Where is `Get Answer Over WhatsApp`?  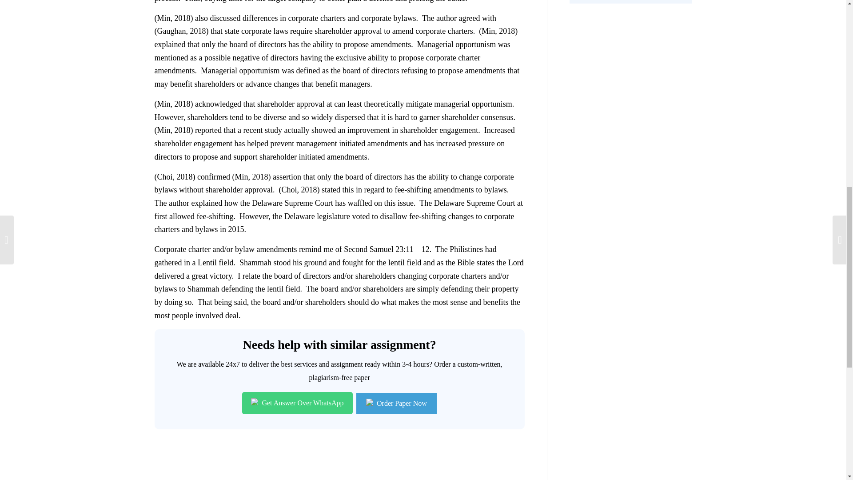 Get Answer Over WhatsApp is located at coordinates (297, 403).